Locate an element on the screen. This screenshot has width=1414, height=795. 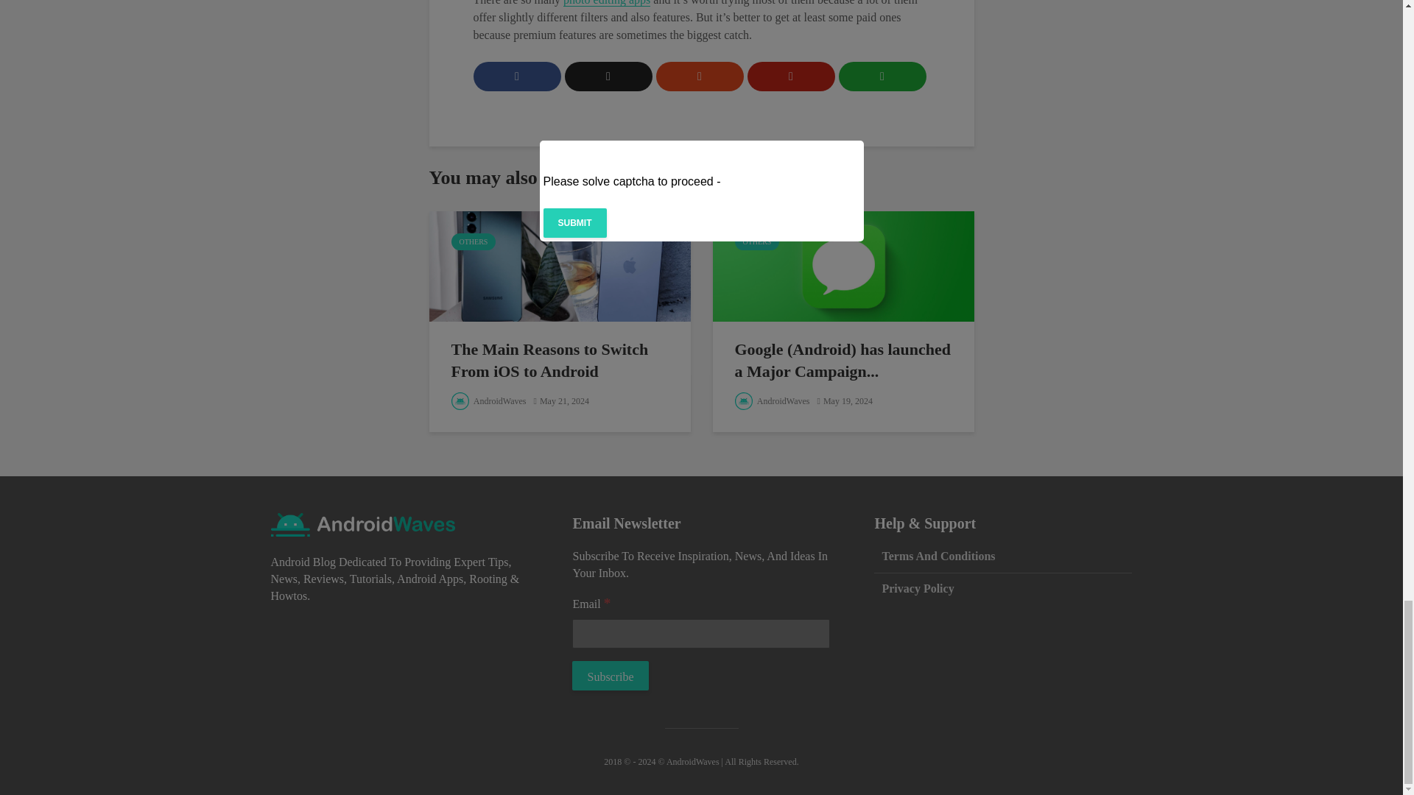
OTHERS is located at coordinates (473, 241).